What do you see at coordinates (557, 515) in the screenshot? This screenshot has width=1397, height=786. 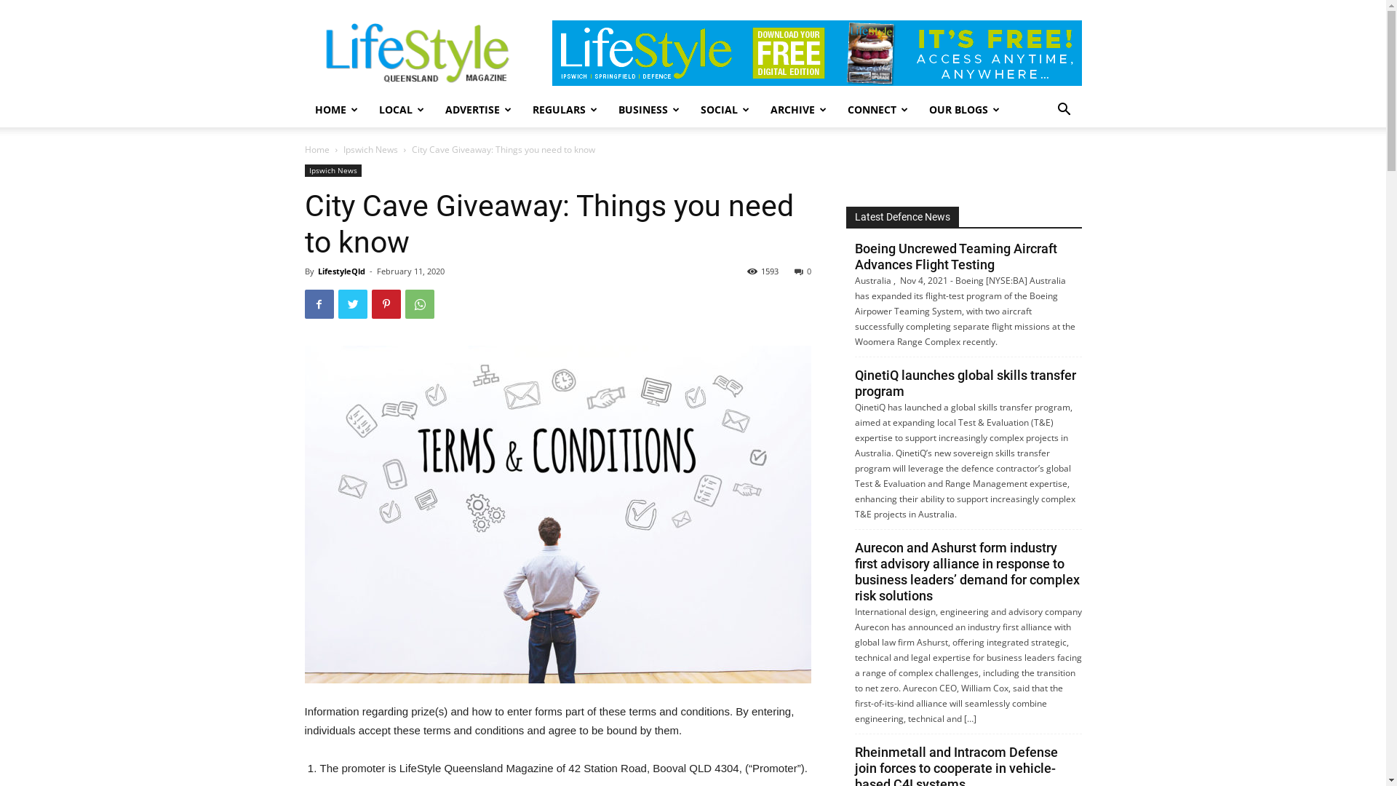 I see `shutterstock_580698631` at bounding box center [557, 515].